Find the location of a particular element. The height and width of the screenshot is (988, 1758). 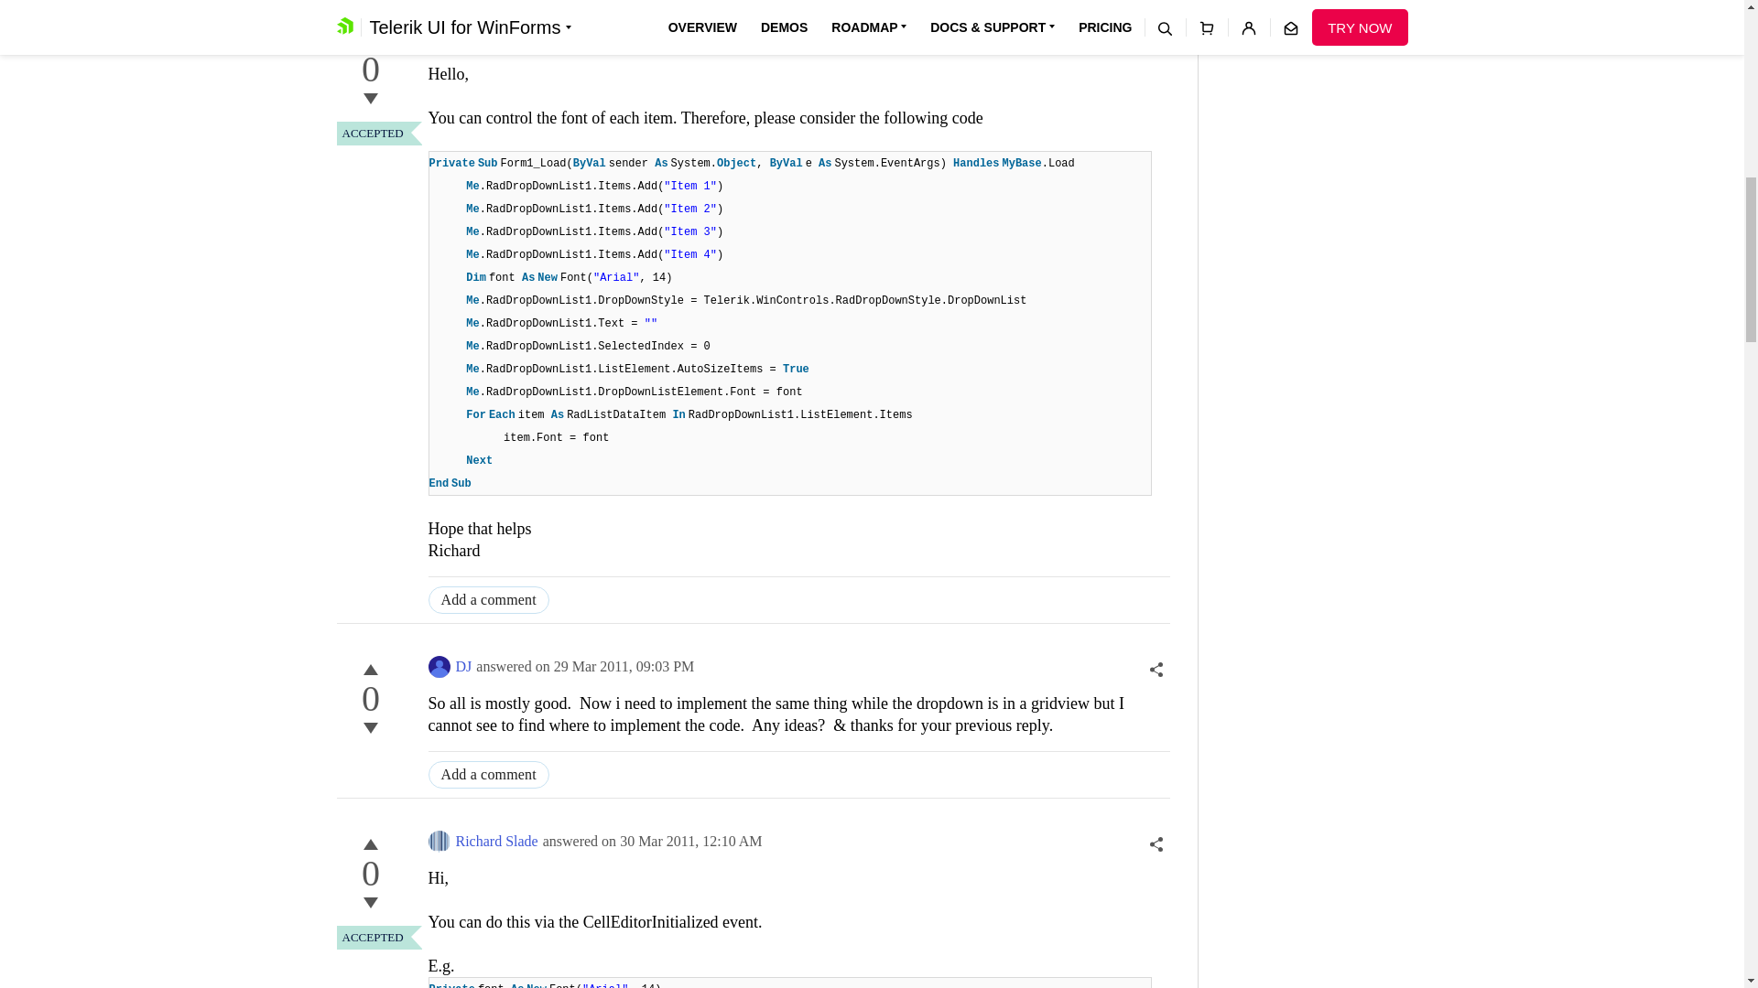

This answer is helpful. is located at coordinates (370, 40).